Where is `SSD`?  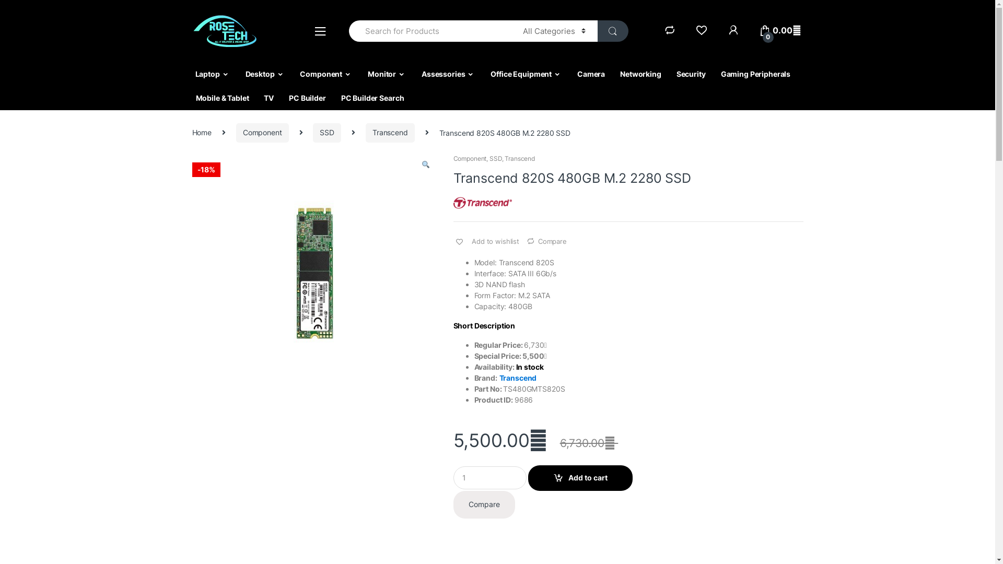 SSD is located at coordinates (496, 159).